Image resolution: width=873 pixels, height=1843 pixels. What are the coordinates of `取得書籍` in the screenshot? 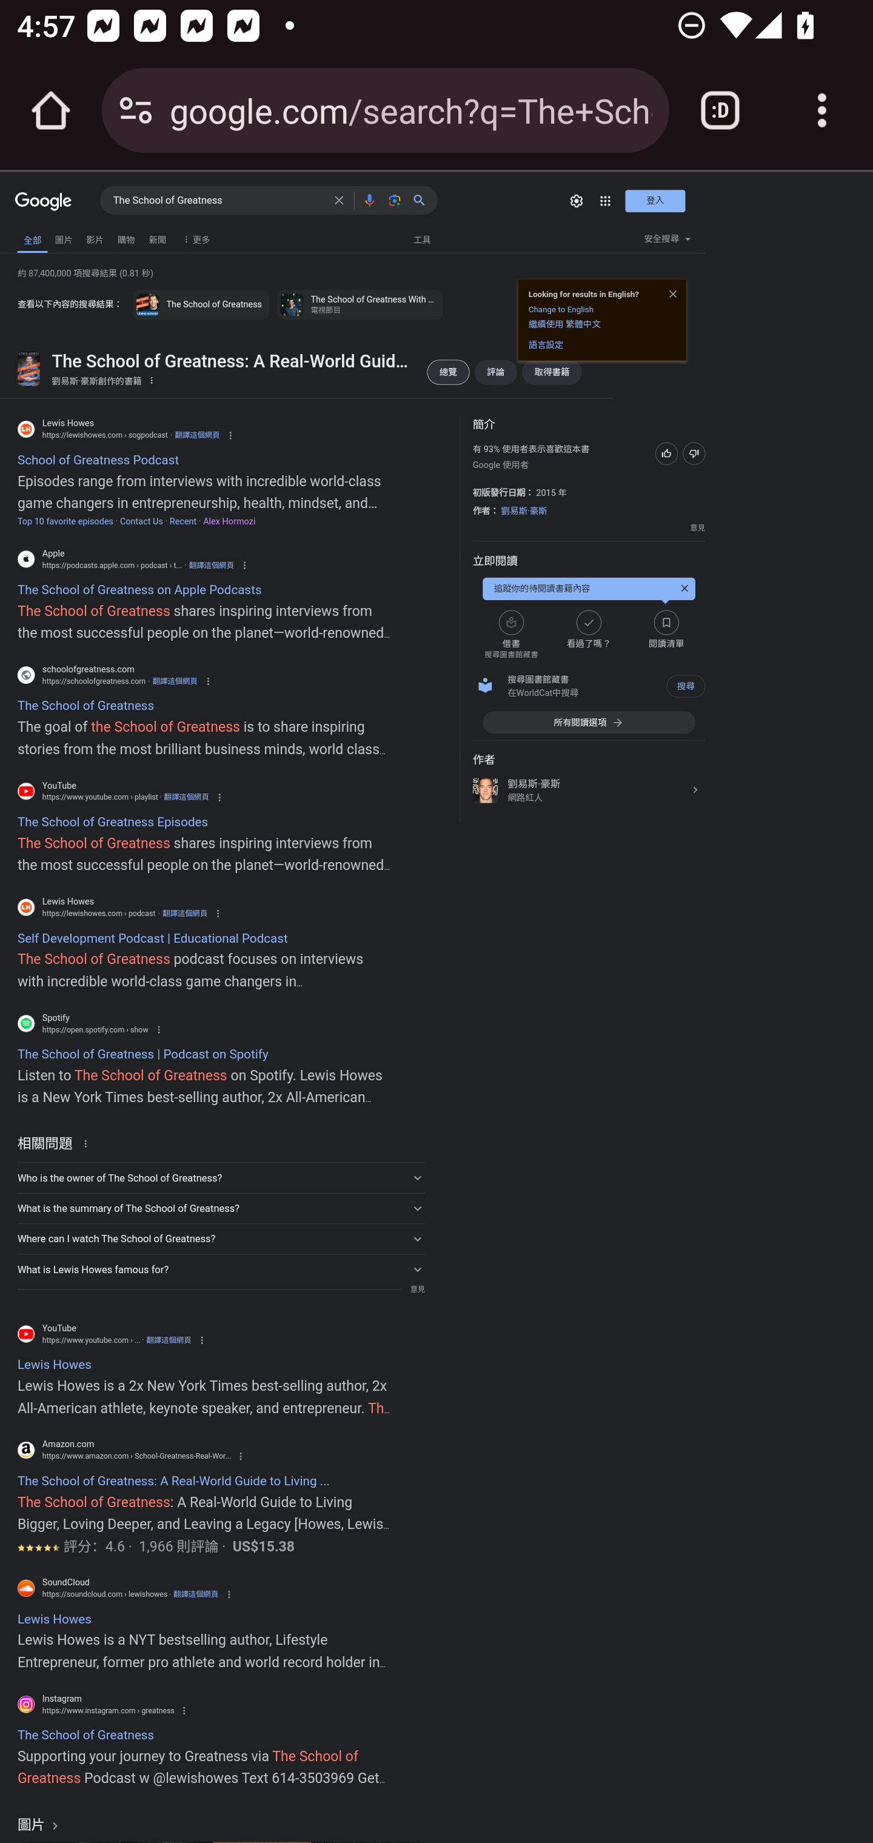 It's located at (552, 372).